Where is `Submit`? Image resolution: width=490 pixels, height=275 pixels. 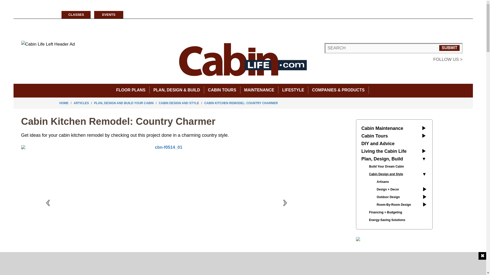 Submit is located at coordinates (449, 48).